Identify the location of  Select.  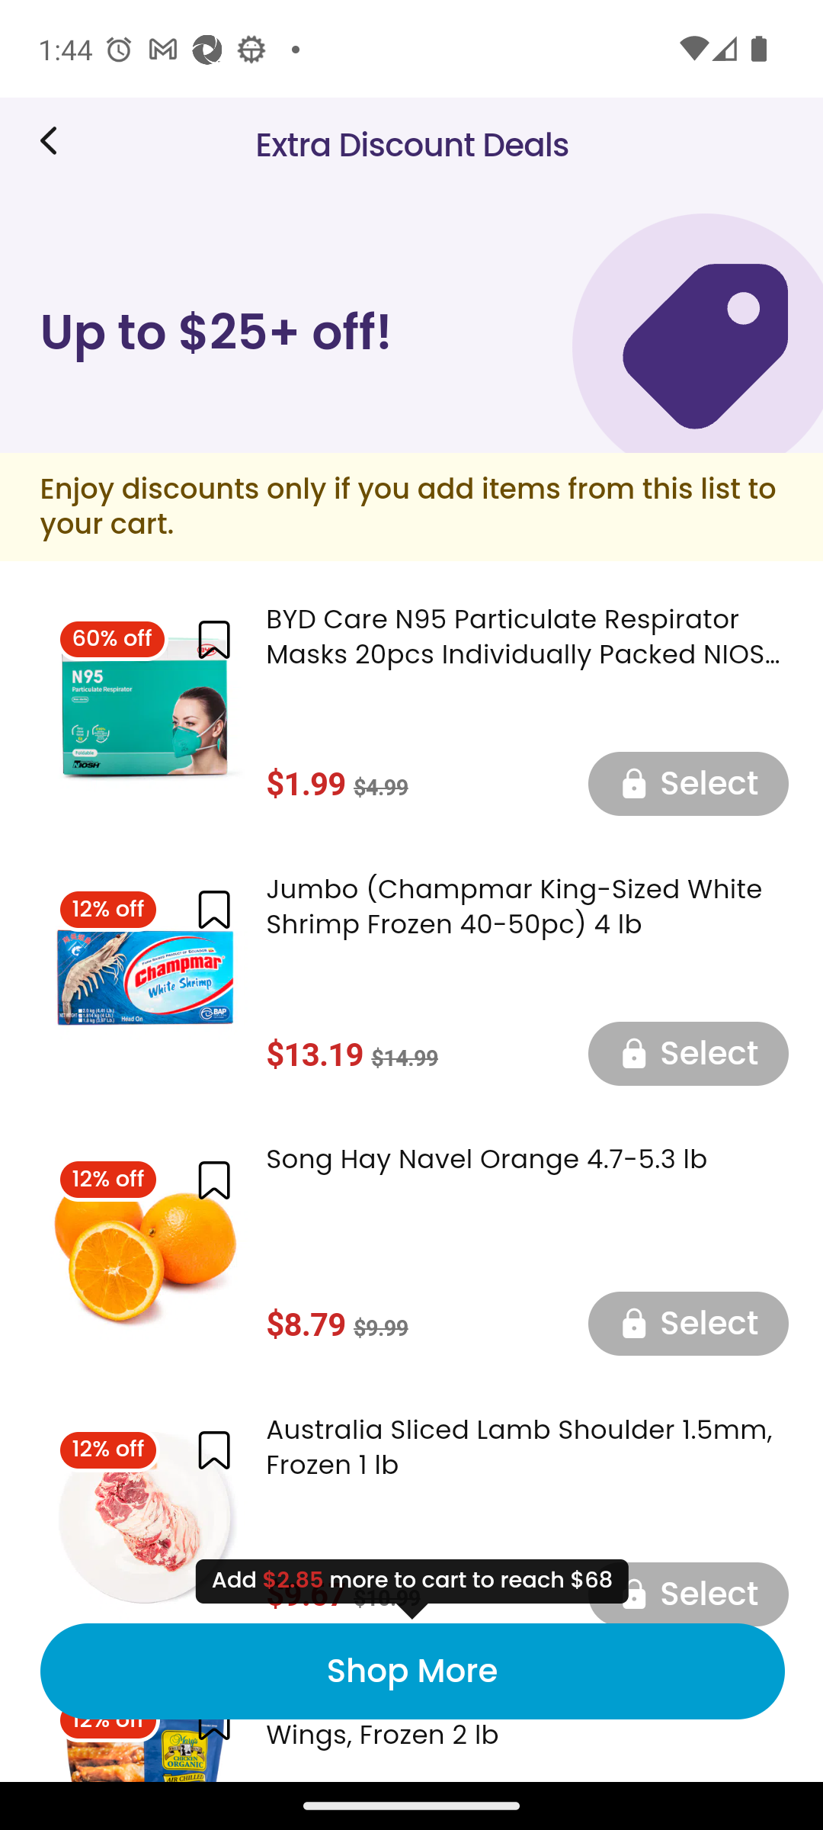
(687, 1053).